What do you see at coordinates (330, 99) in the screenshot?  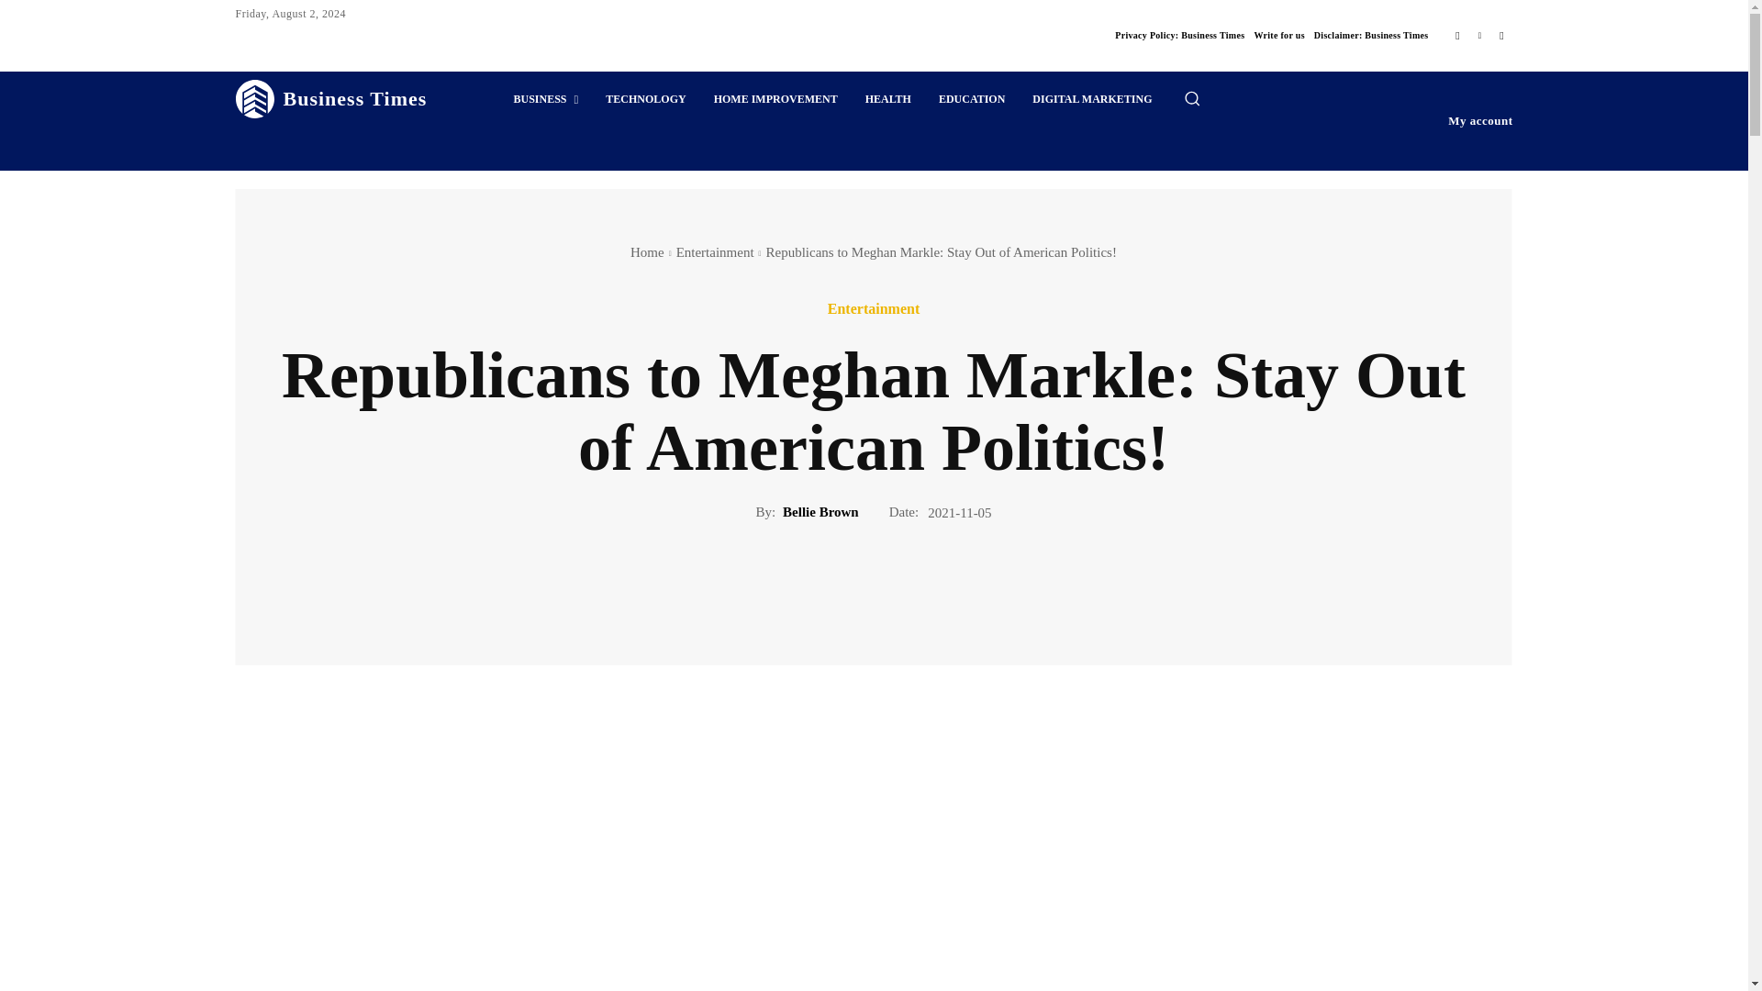 I see `Business Times` at bounding box center [330, 99].